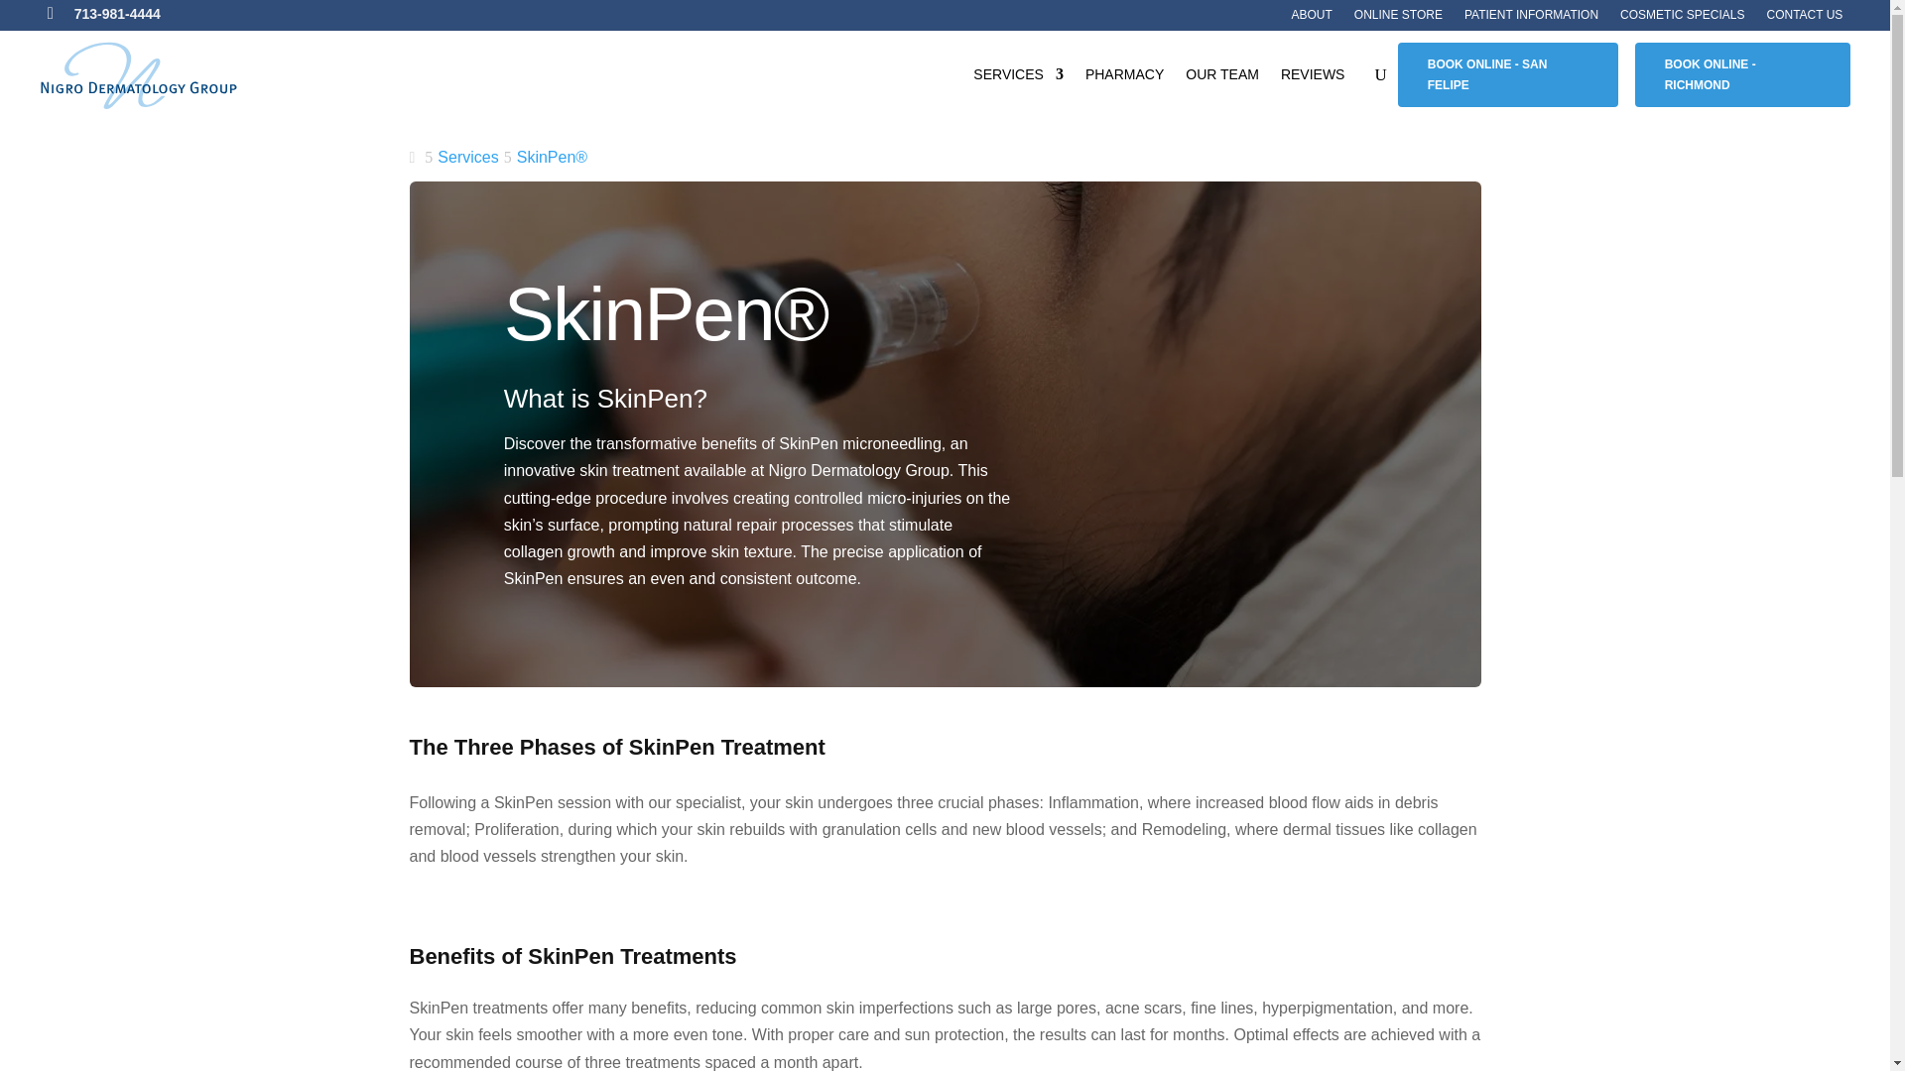  Describe the element at coordinates (1531, 18) in the screenshot. I see `PATIENT INFORMATION` at that location.